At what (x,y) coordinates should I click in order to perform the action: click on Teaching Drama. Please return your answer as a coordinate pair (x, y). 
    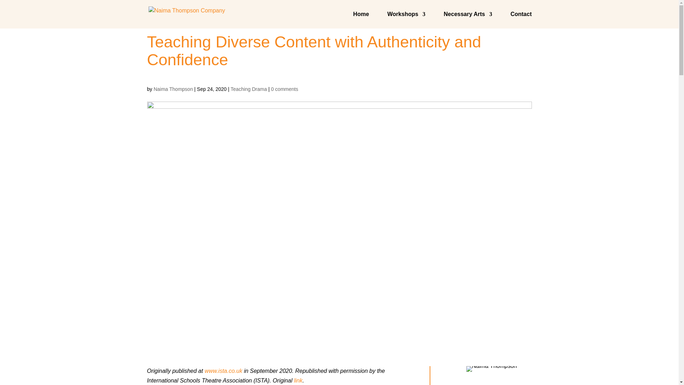
    Looking at the image, I should click on (249, 89).